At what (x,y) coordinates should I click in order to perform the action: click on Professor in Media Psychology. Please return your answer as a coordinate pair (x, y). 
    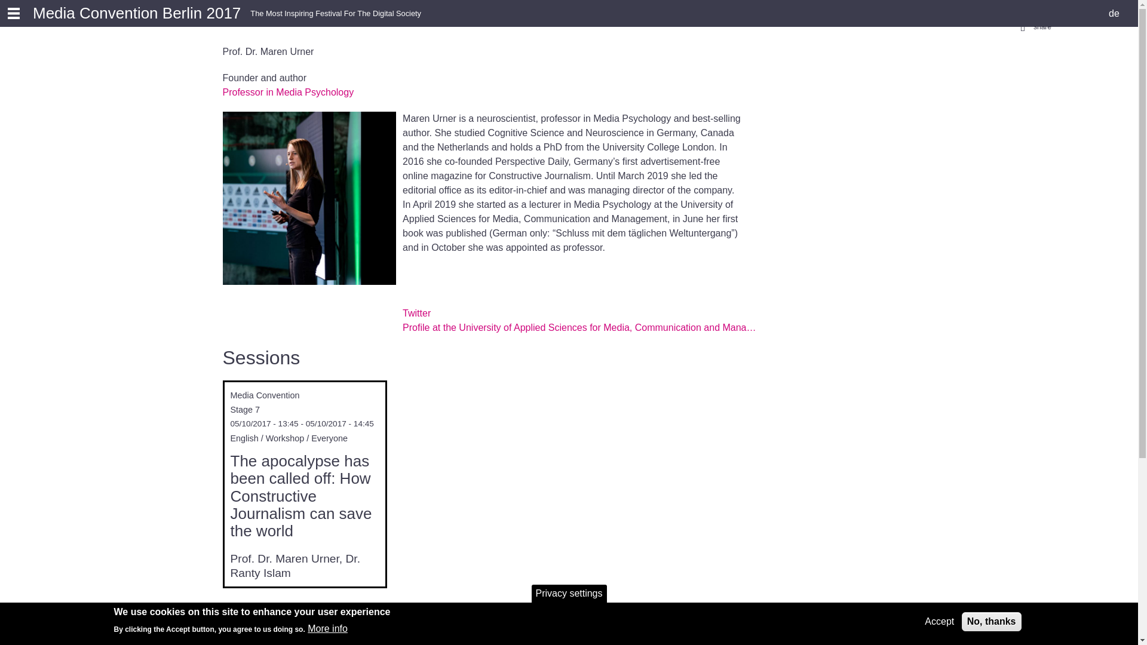
    Looking at the image, I should click on (288, 92).